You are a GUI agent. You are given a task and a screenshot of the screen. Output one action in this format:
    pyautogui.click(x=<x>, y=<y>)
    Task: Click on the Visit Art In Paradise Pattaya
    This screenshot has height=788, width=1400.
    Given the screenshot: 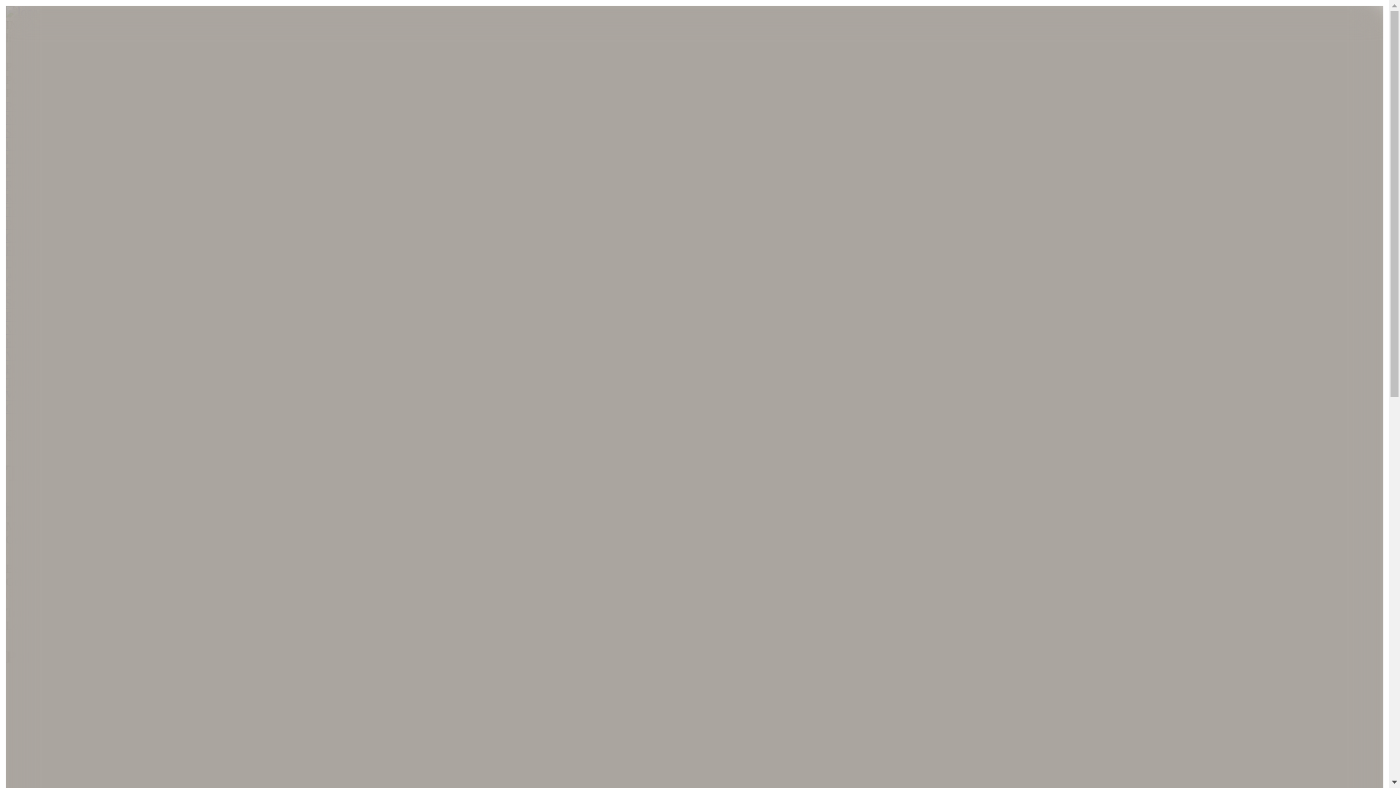 What is the action you would take?
    pyautogui.click(x=71, y=329)
    